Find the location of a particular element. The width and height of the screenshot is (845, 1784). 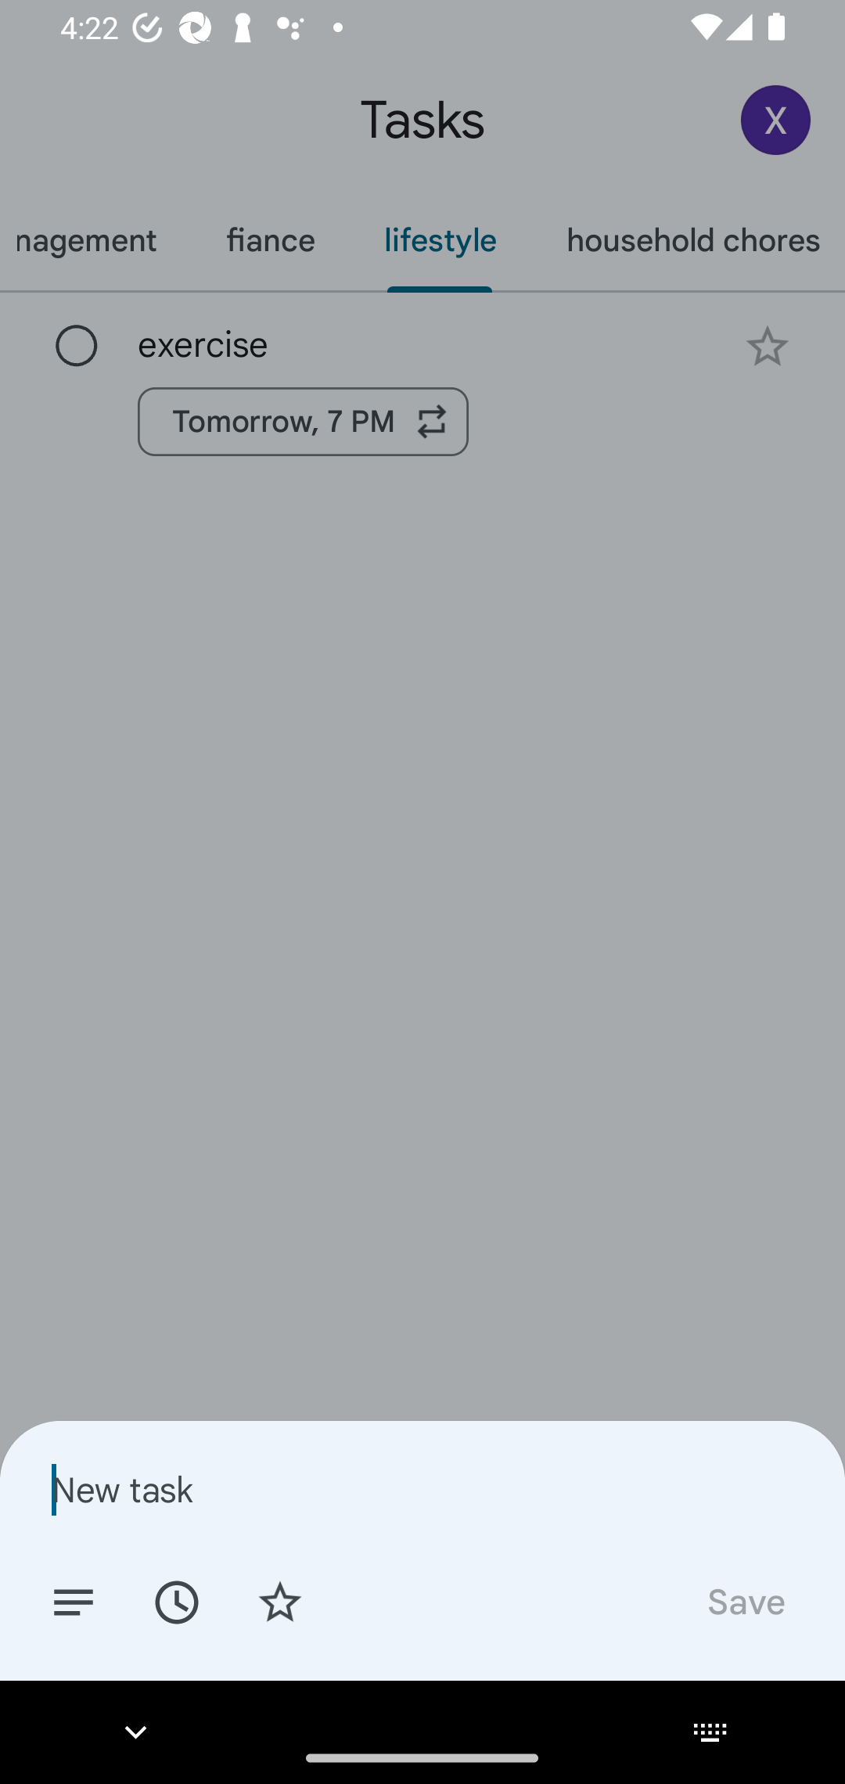

New task is located at coordinates (422, 1489).